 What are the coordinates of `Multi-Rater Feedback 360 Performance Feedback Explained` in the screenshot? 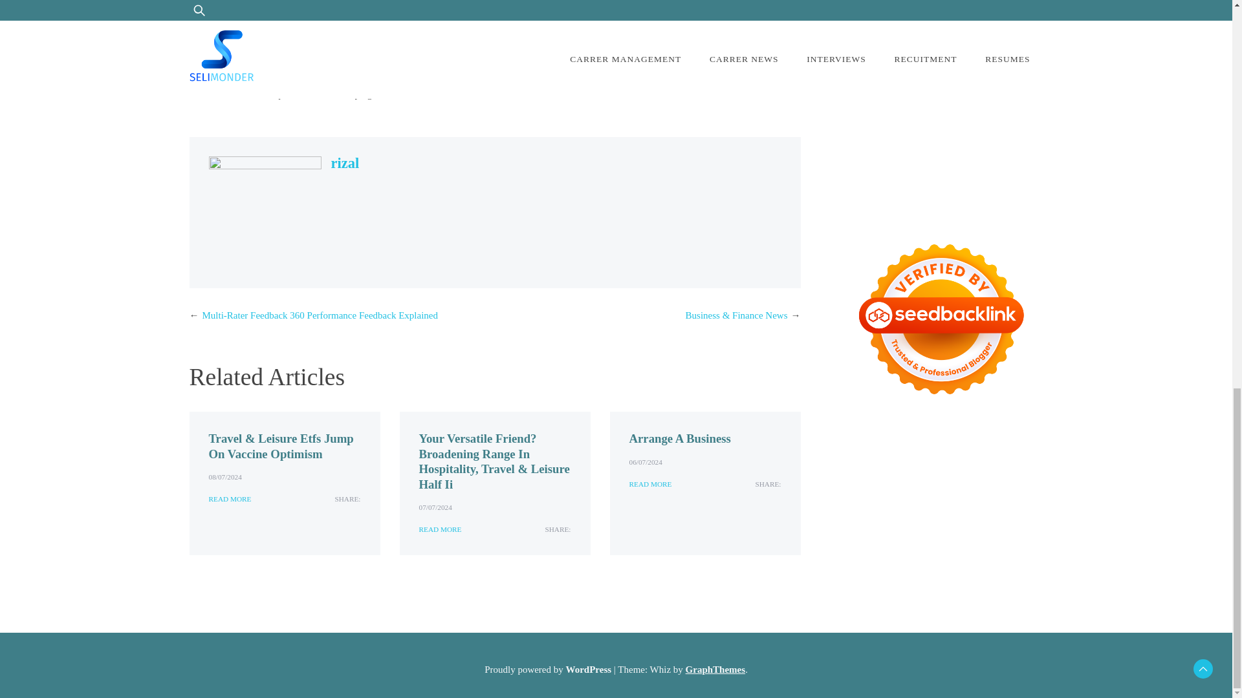 It's located at (319, 315).